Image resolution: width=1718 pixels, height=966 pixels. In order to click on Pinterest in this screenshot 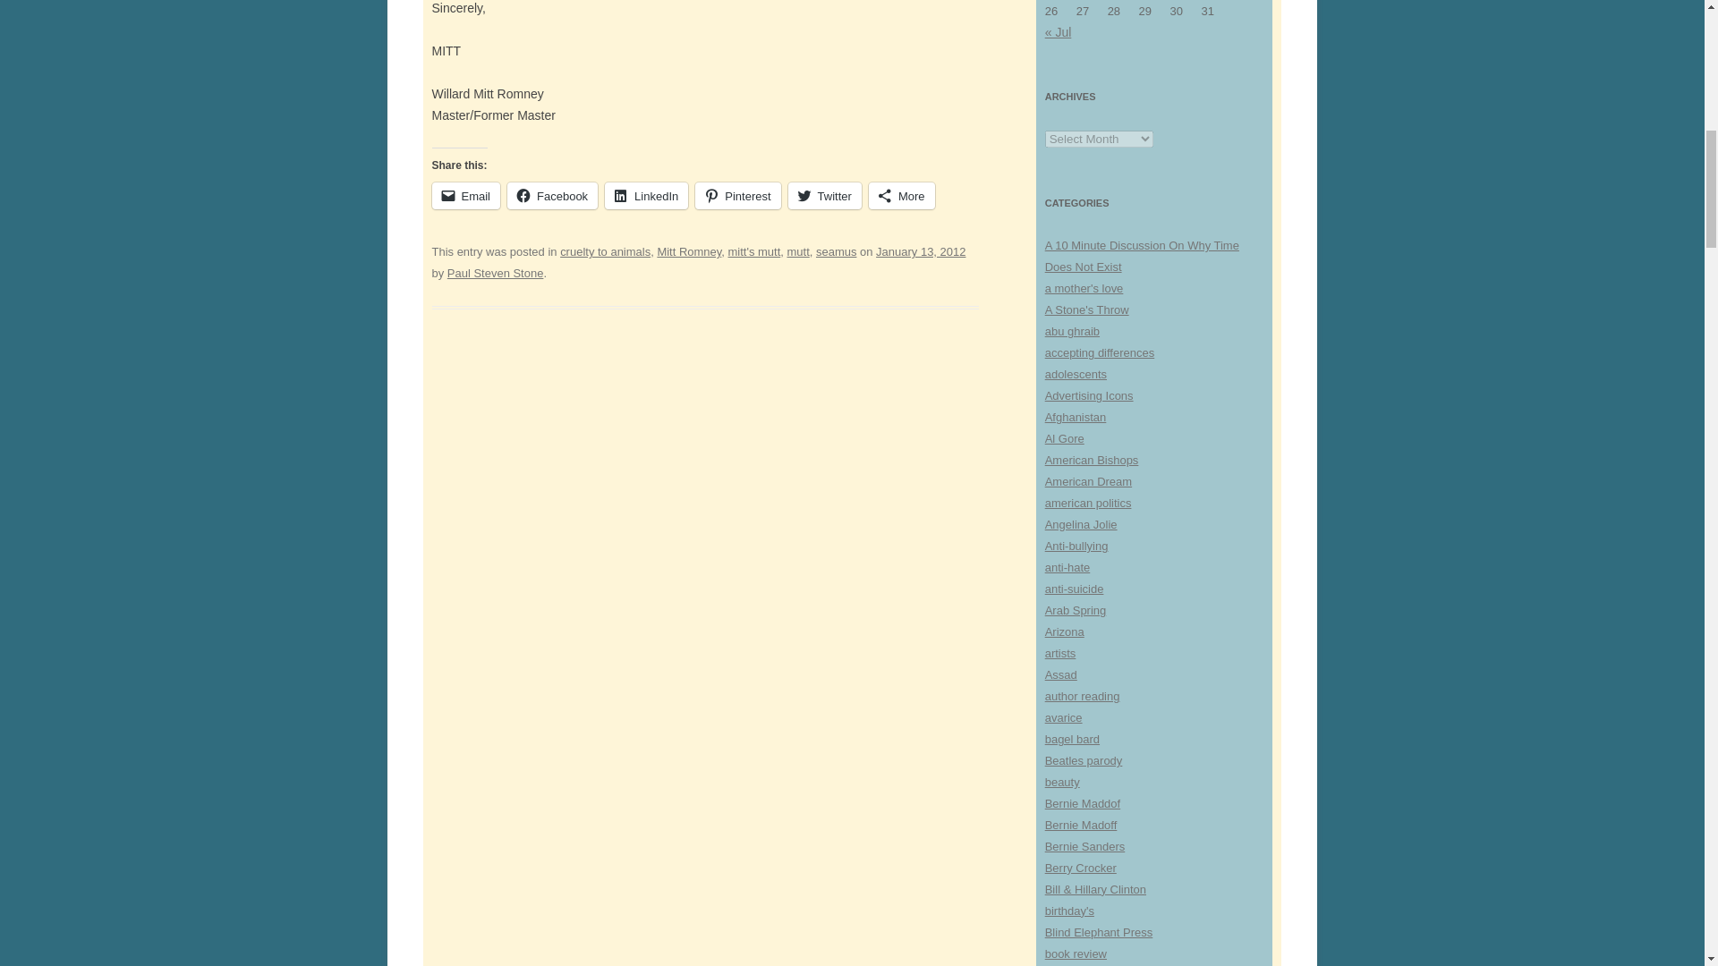, I will do `click(737, 196)`.